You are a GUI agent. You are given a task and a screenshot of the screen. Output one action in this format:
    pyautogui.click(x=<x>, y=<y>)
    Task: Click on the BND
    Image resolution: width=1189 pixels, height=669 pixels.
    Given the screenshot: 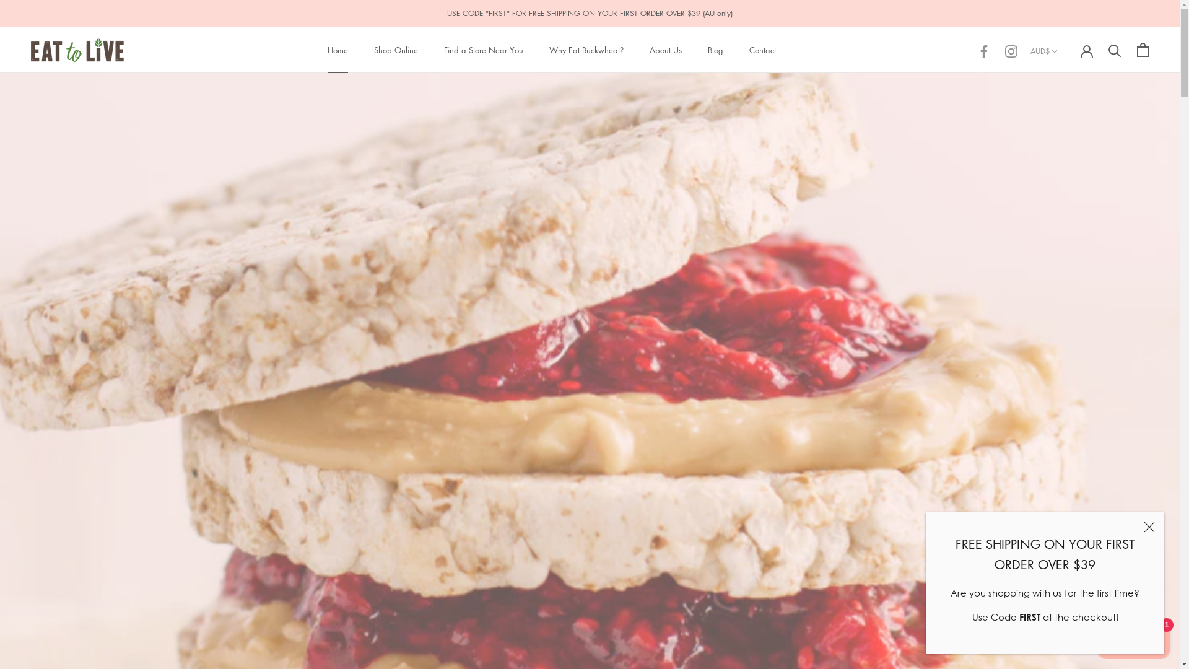 What is the action you would take?
    pyautogui.click(x=1067, y=319)
    